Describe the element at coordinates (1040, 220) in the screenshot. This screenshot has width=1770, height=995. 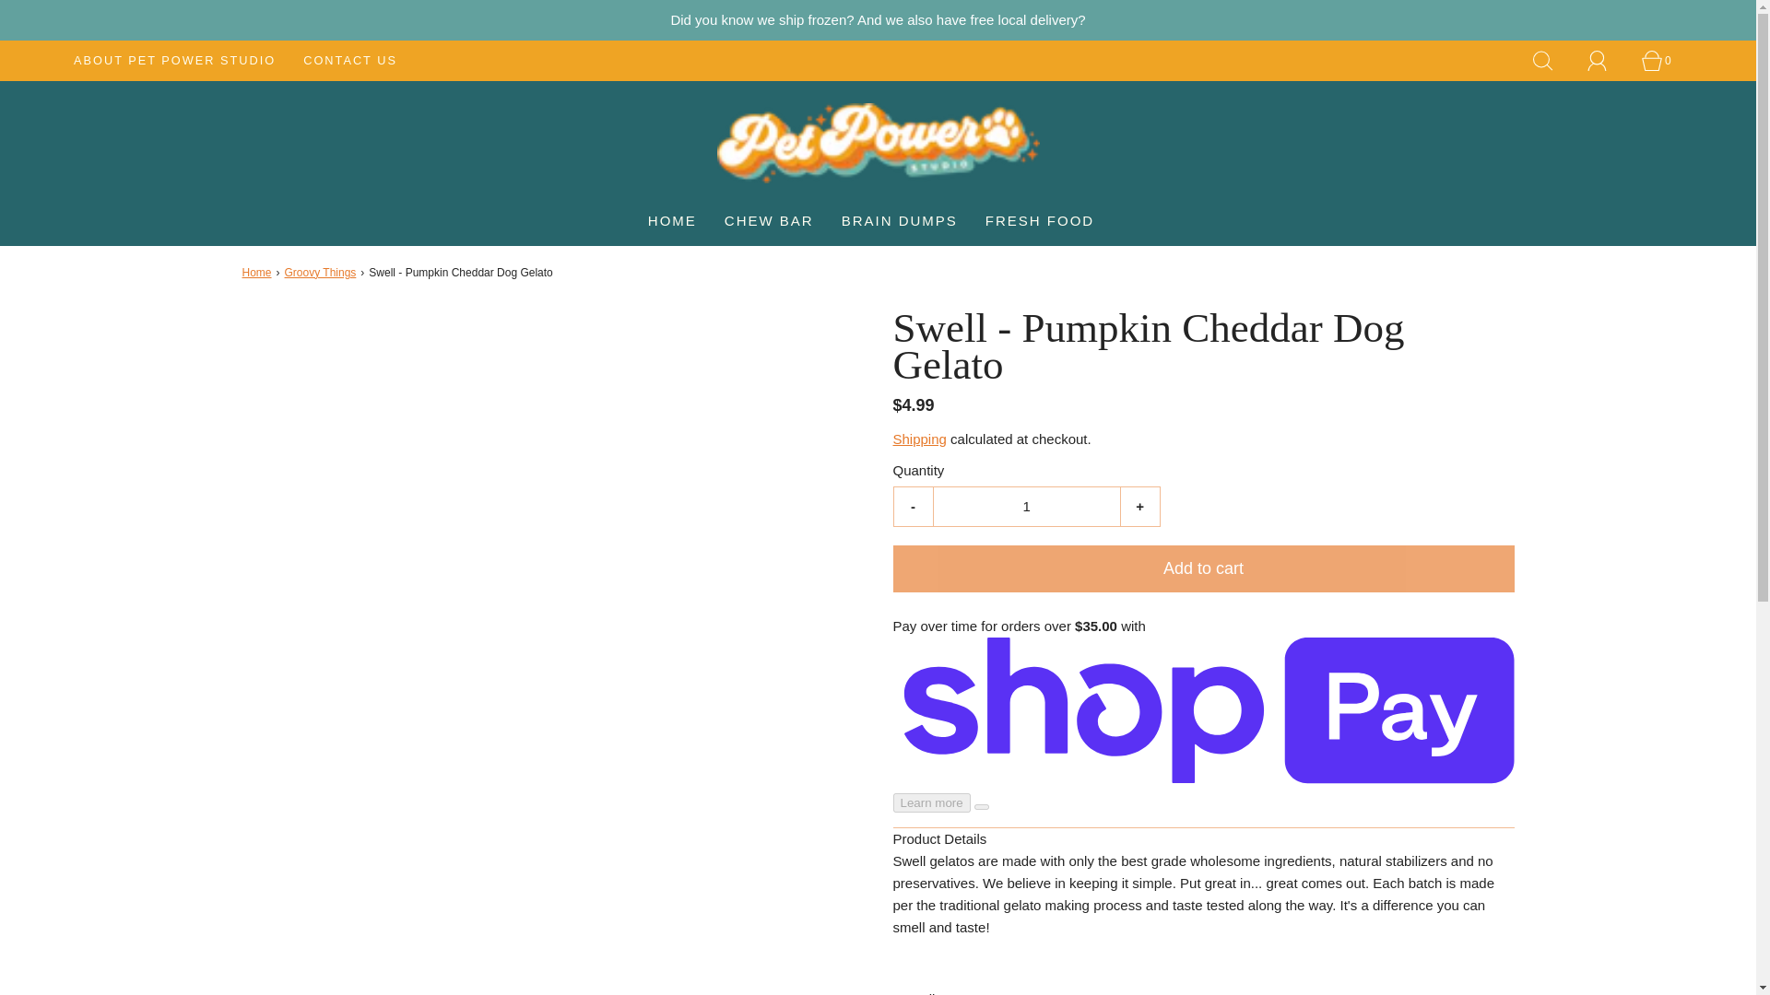
I see `FRESH FOOD` at that location.